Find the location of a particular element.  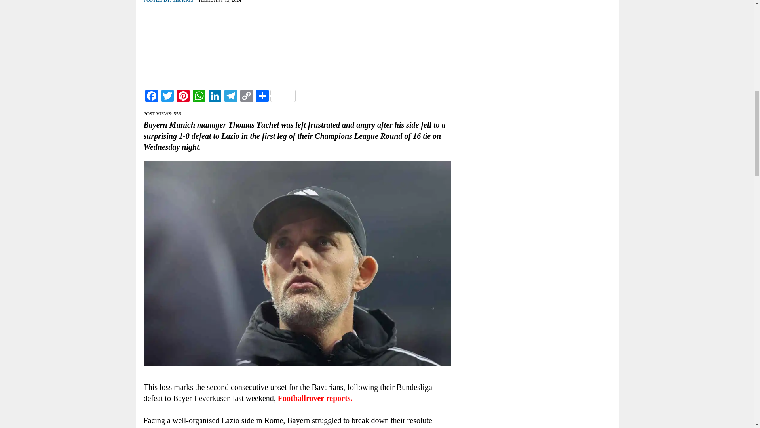

Facebook is located at coordinates (151, 97).